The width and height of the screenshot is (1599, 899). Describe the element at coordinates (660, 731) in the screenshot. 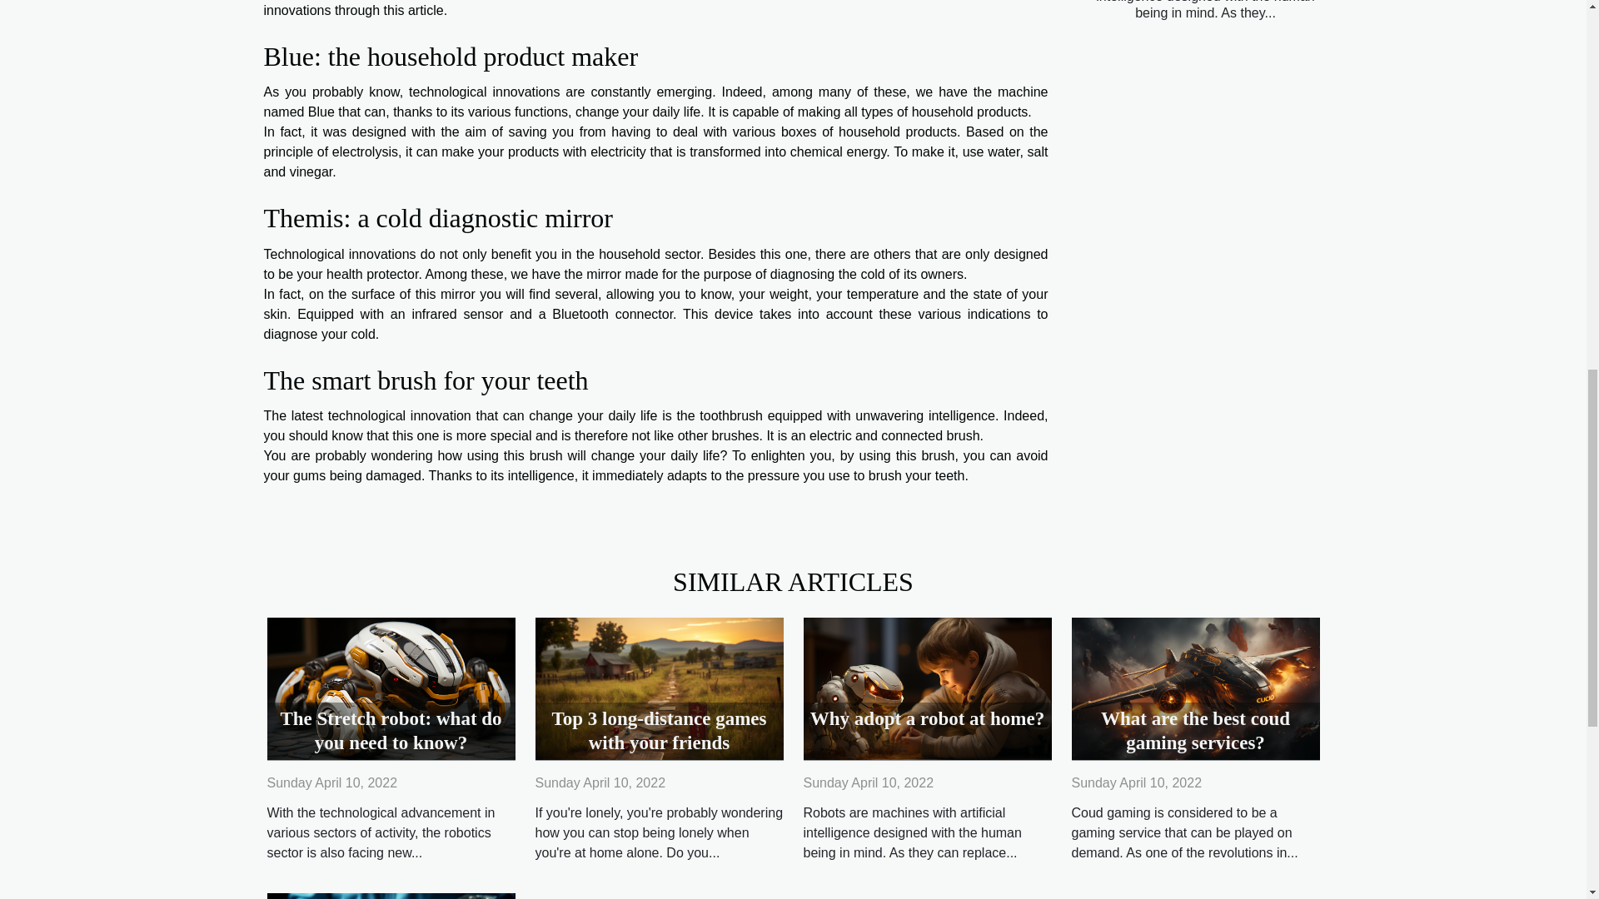

I see `Top 3 long-distance games with your friends` at that location.